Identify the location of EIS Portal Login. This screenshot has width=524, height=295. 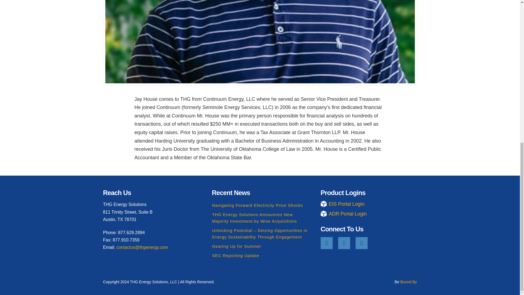
(369, 204).